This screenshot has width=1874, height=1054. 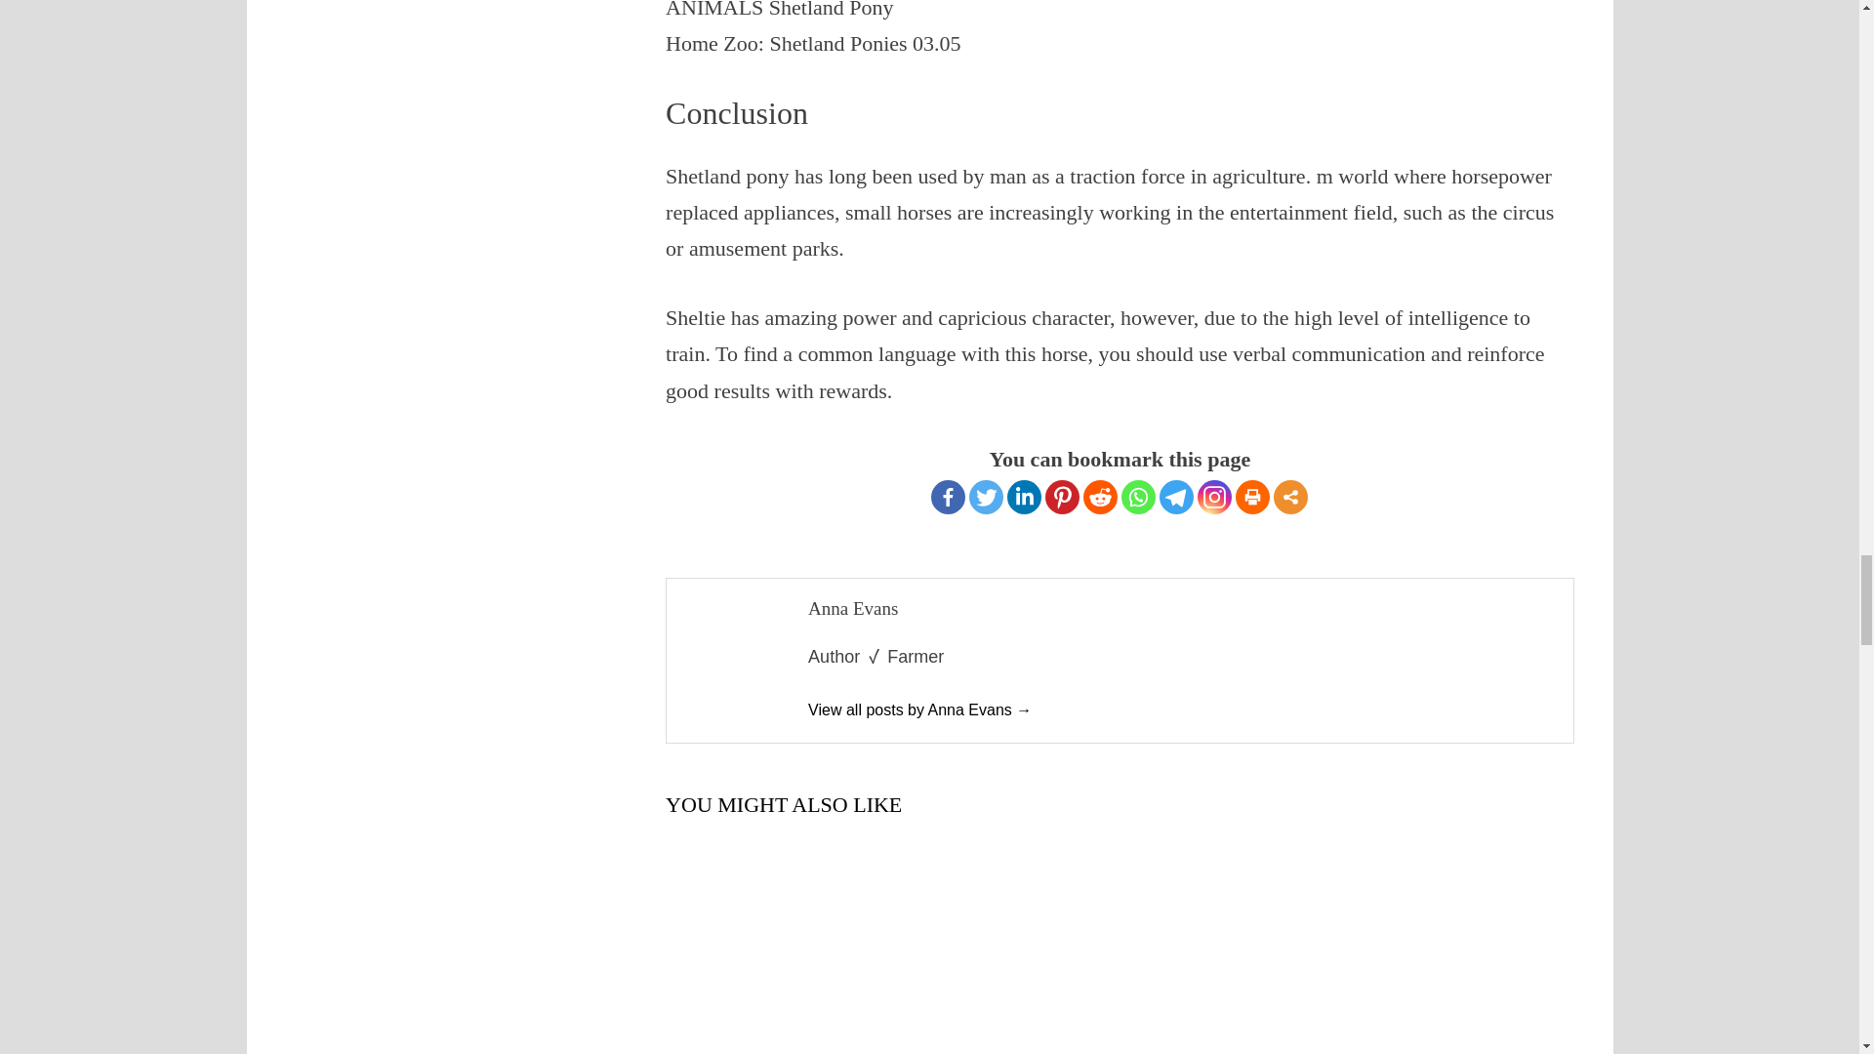 What do you see at coordinates (919, 709) in the screenshot?
I see `Anna Evans` at bounding box center [919, 709].